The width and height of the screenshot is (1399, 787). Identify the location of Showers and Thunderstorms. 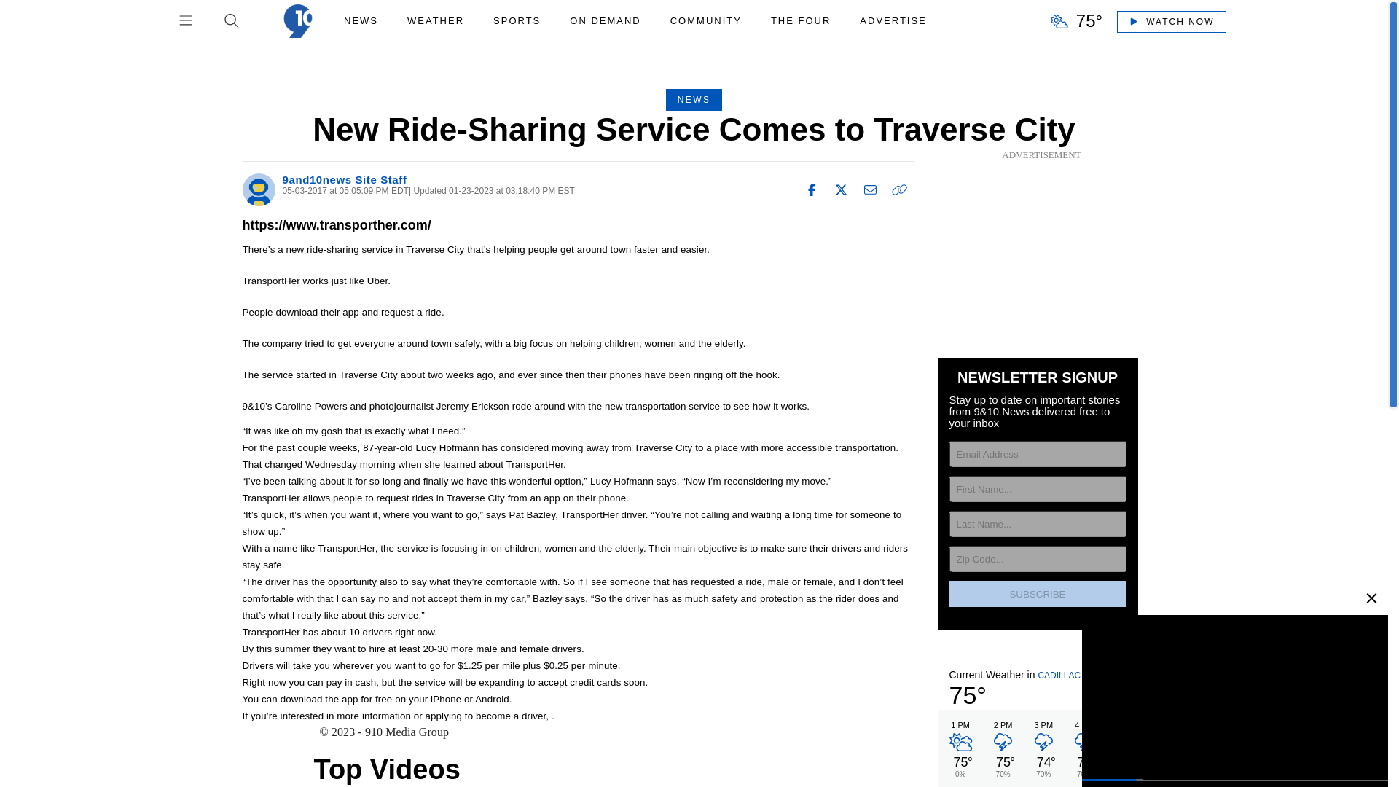
(1083, 745).